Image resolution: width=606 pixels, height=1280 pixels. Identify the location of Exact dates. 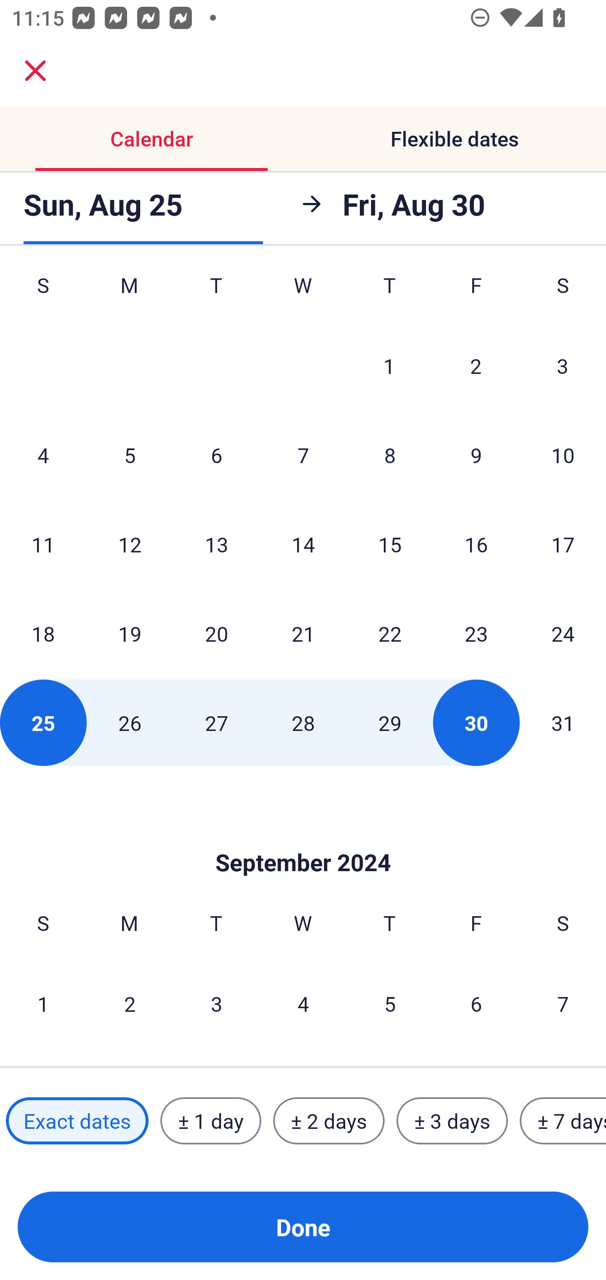
(77, 1120).